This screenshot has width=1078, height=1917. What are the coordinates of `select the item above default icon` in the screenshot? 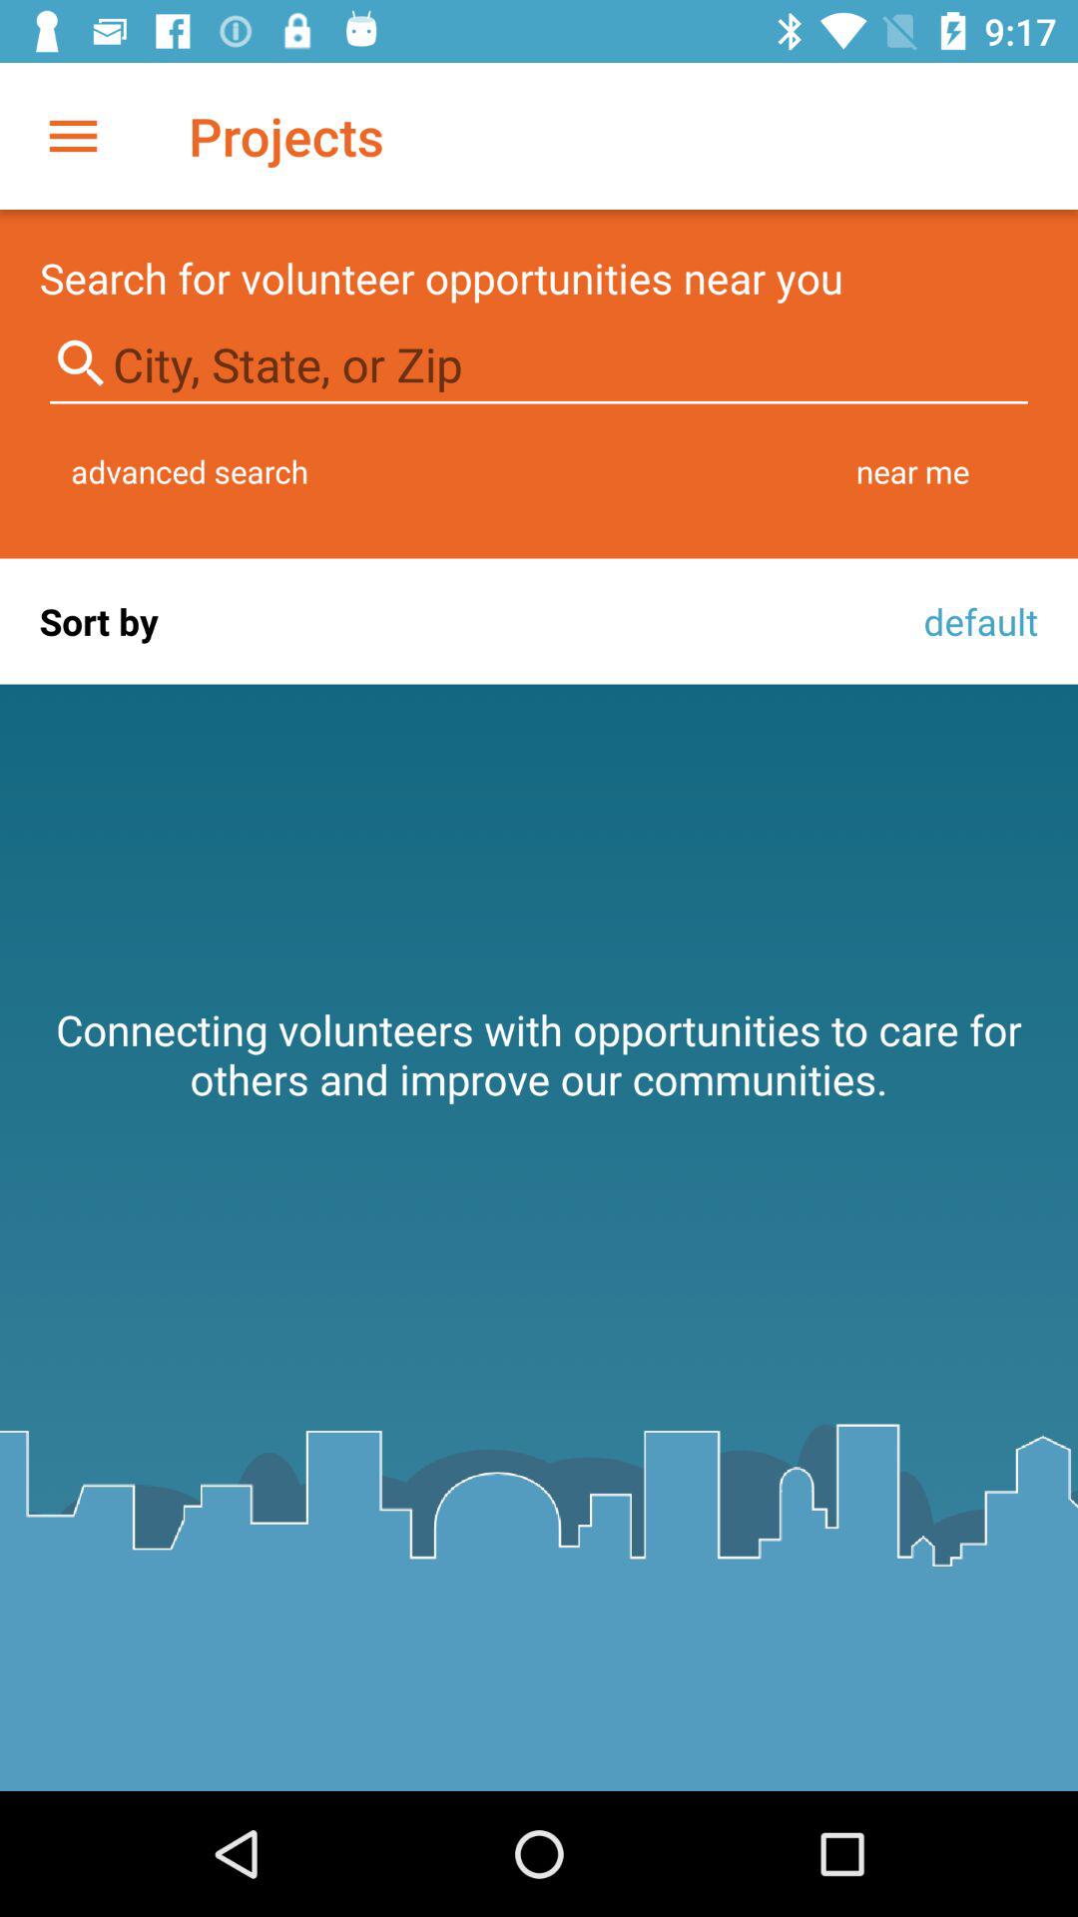 It's located at (912, 471).